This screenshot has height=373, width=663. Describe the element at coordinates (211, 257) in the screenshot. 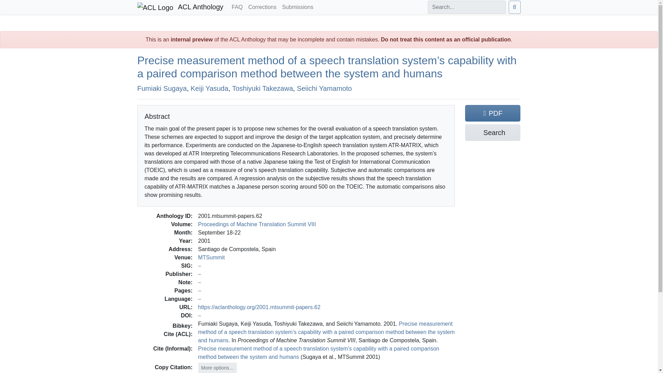

I see `MTSummit` at that location.